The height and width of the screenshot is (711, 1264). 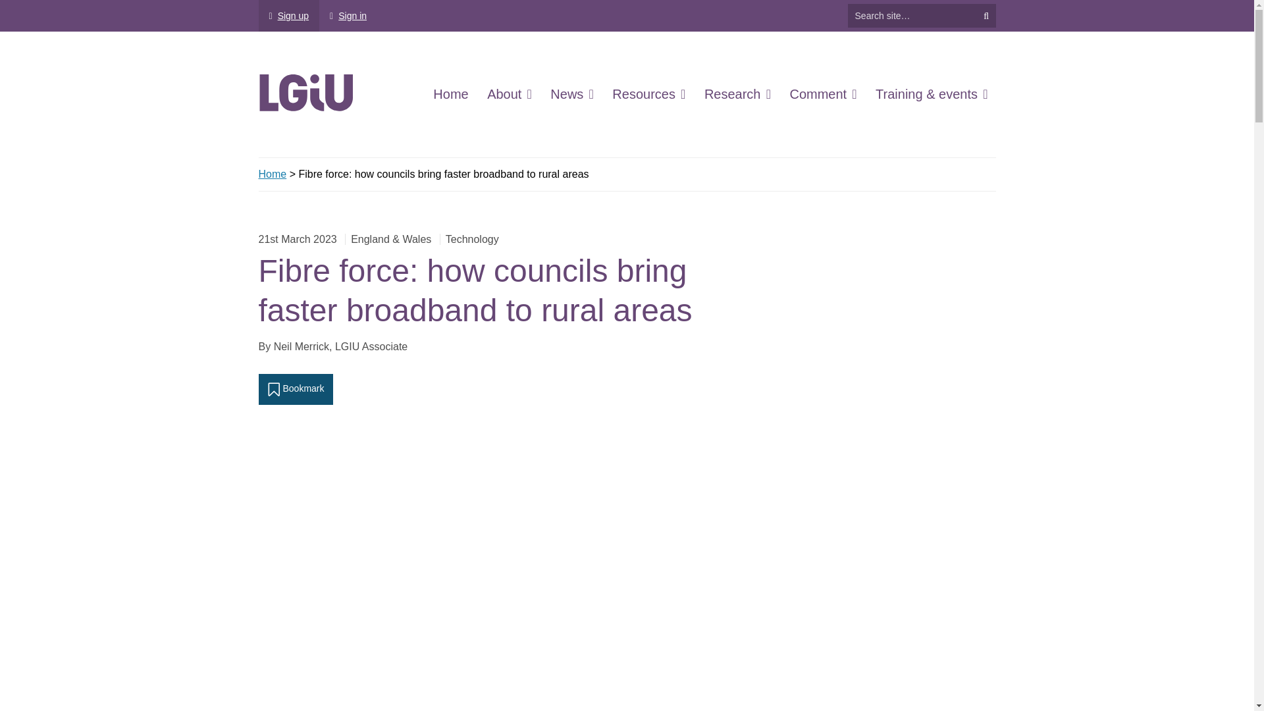 What do you see at coordinates (912, 16) in the screenshot?
I see `Search for:` at bounding box center [912, 16].